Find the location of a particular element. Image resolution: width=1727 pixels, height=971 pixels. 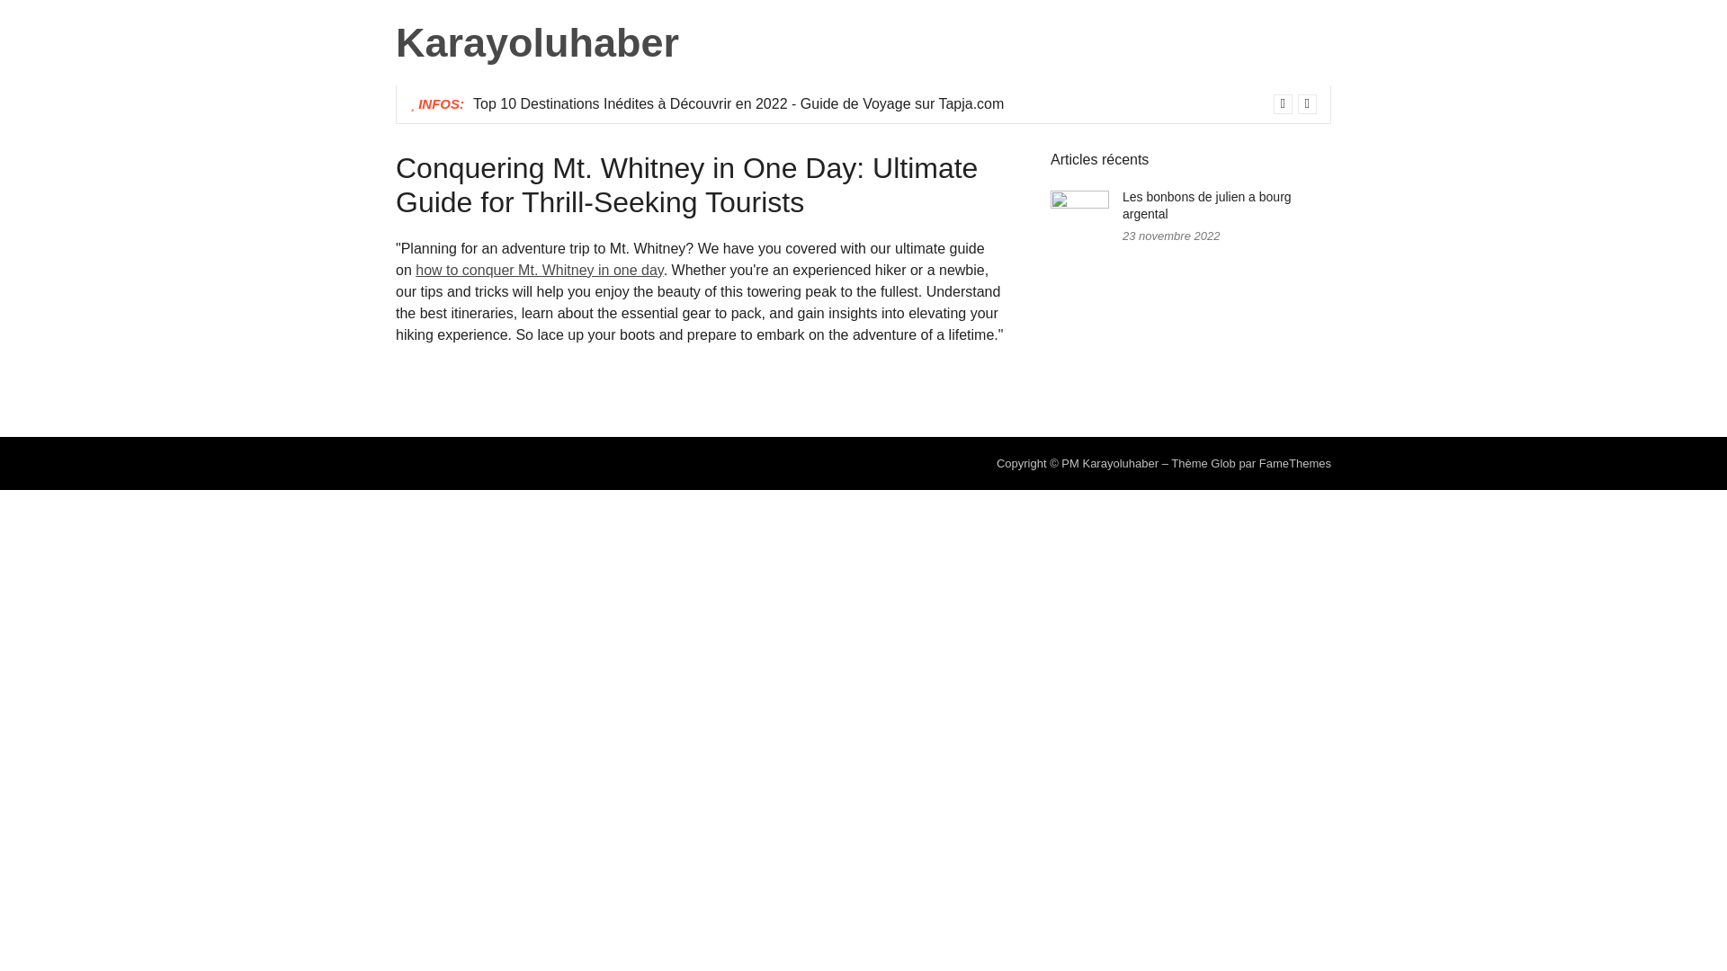

FameThemes is located at coordinates (1295, 462).